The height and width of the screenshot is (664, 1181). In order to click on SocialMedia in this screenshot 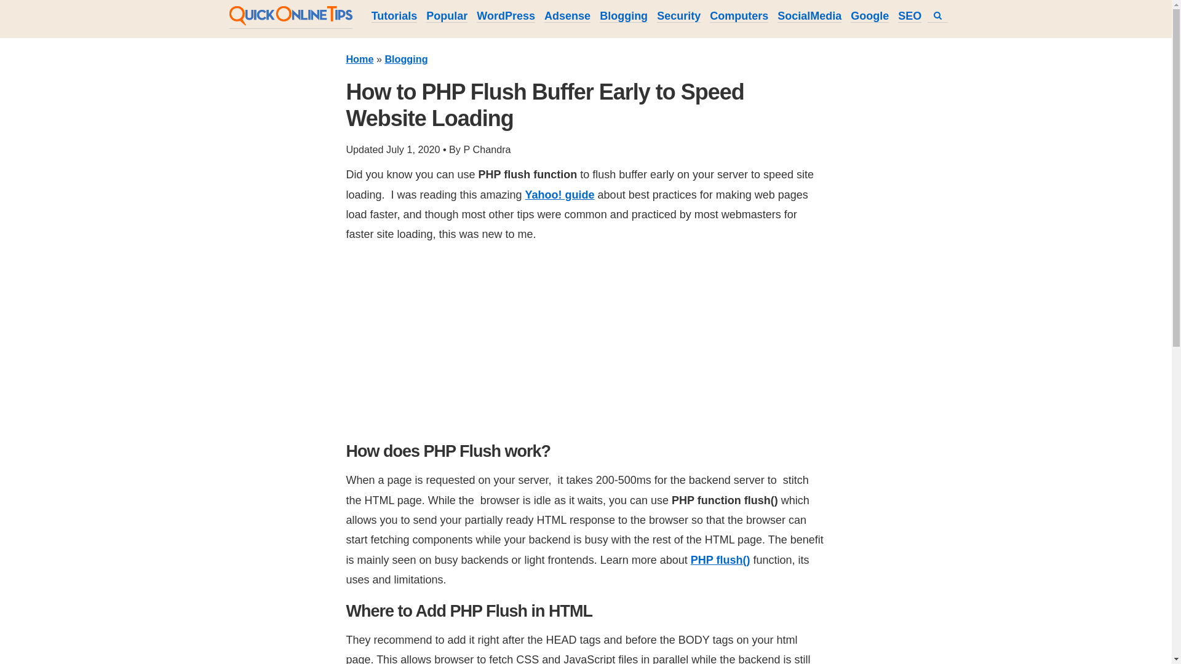, I will do `click(809, 16)`.